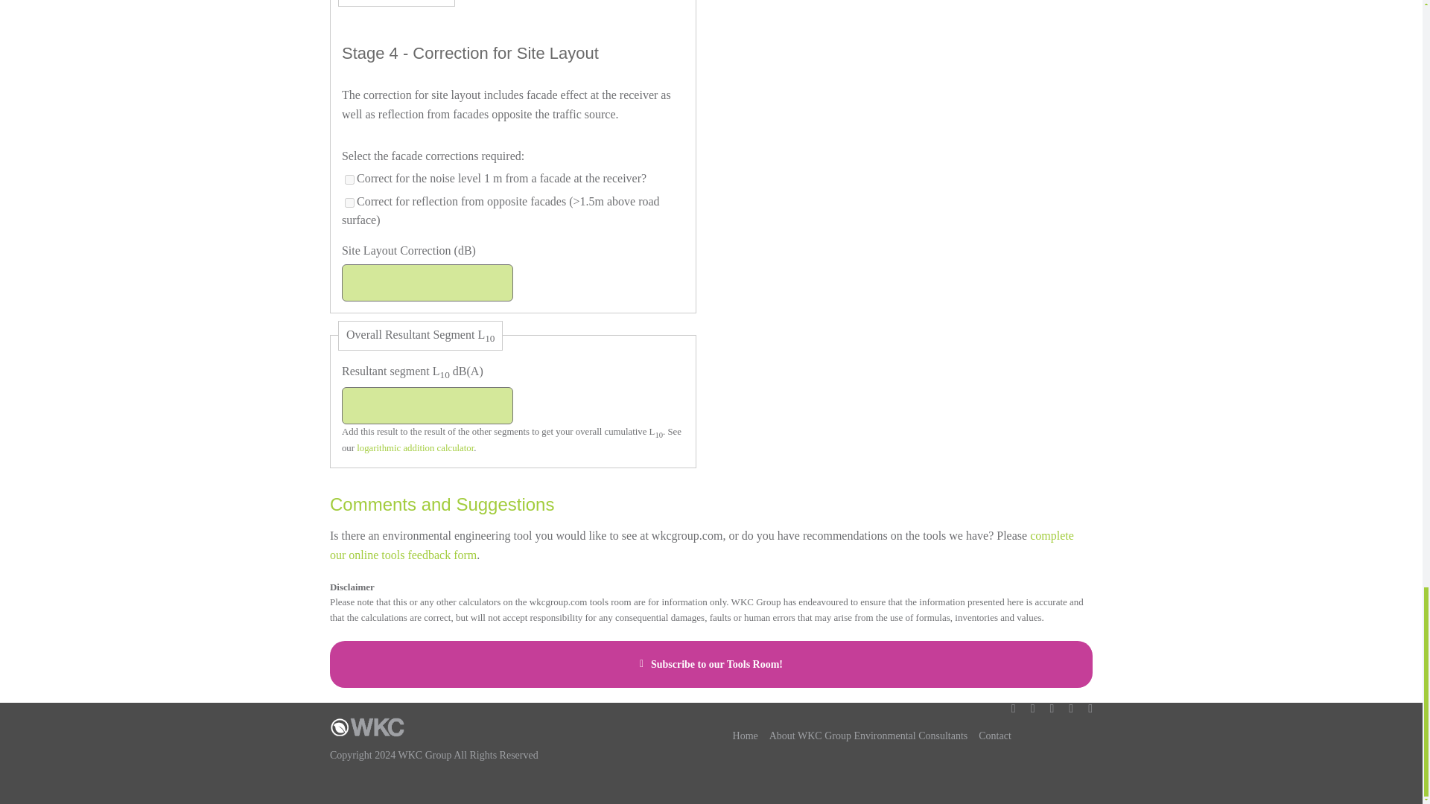  What do you see at coordinates (702, 545) in the screenshot?
I see `complete our online tools feedback form` at bounding box center [702, 545].